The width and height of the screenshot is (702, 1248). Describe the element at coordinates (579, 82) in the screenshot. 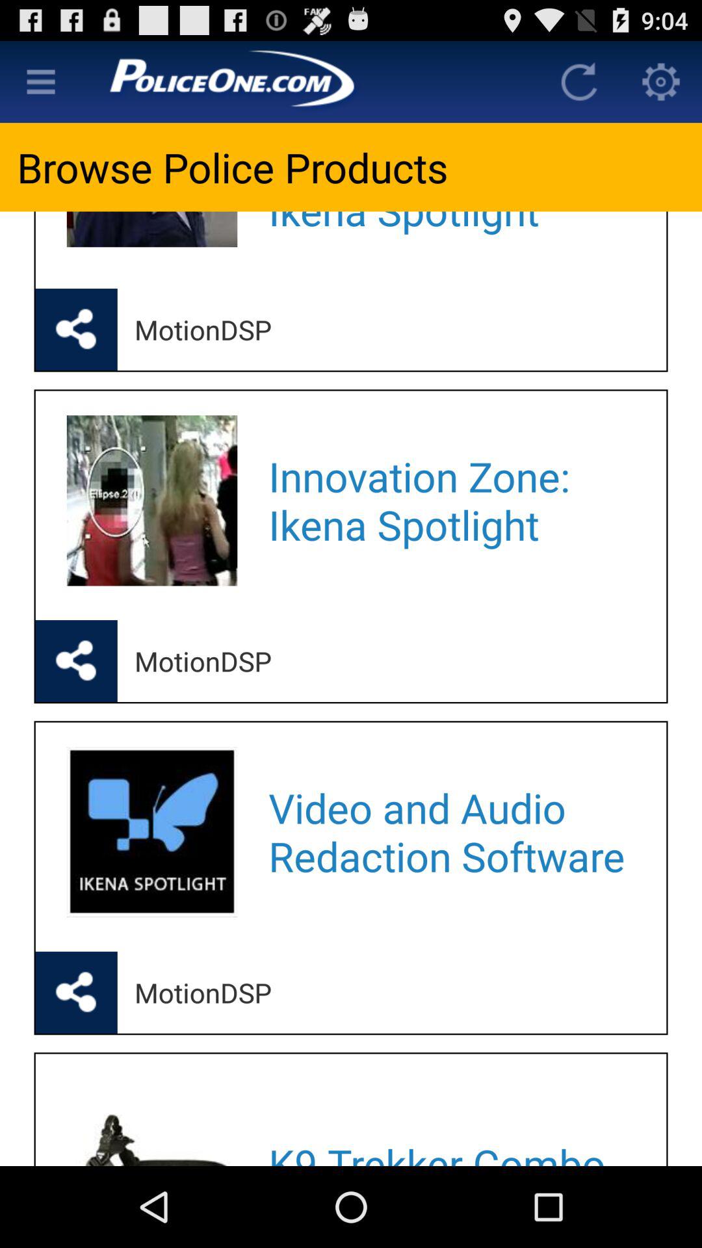

I see `go to load` at that location.